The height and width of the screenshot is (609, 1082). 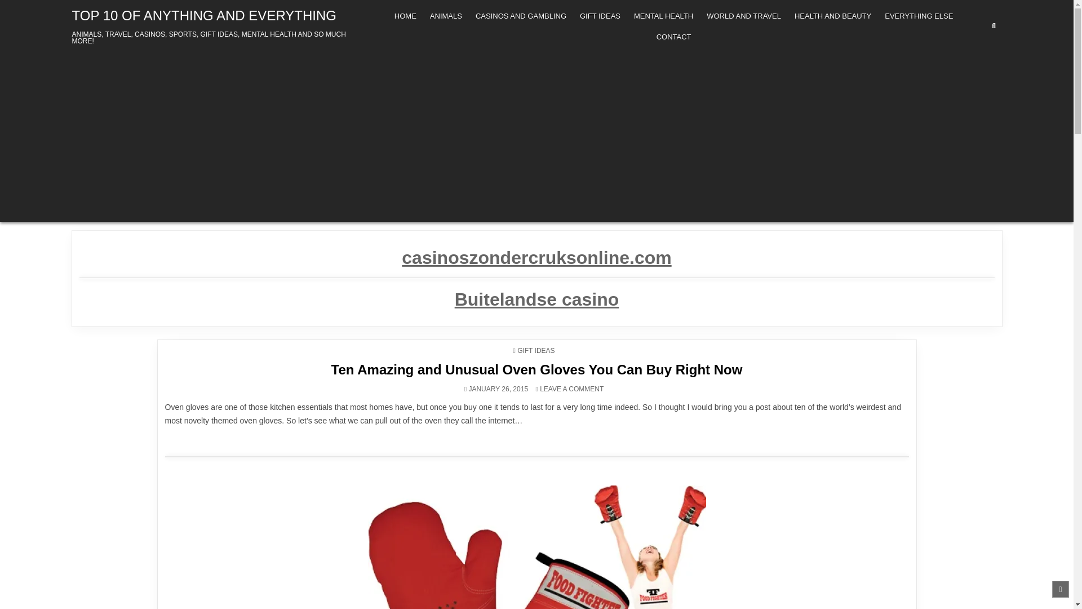 What do you see at coordinates (405, 16) in the screenshot?
I see `HOME` at bounding box center [405, 16].